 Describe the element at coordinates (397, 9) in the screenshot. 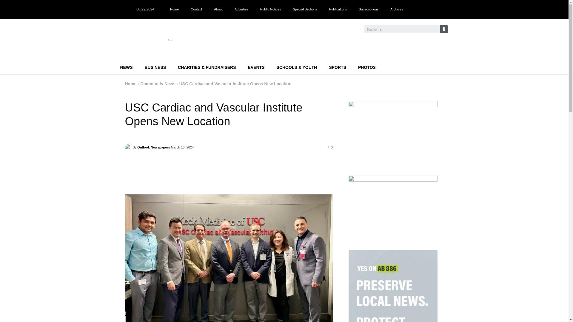

I see `Archives` at that location.